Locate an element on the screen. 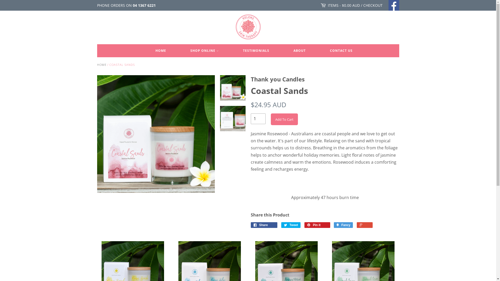 This screenshot has height=281, width=500. TESTIMONIALS is located at coordinates (256, 51).